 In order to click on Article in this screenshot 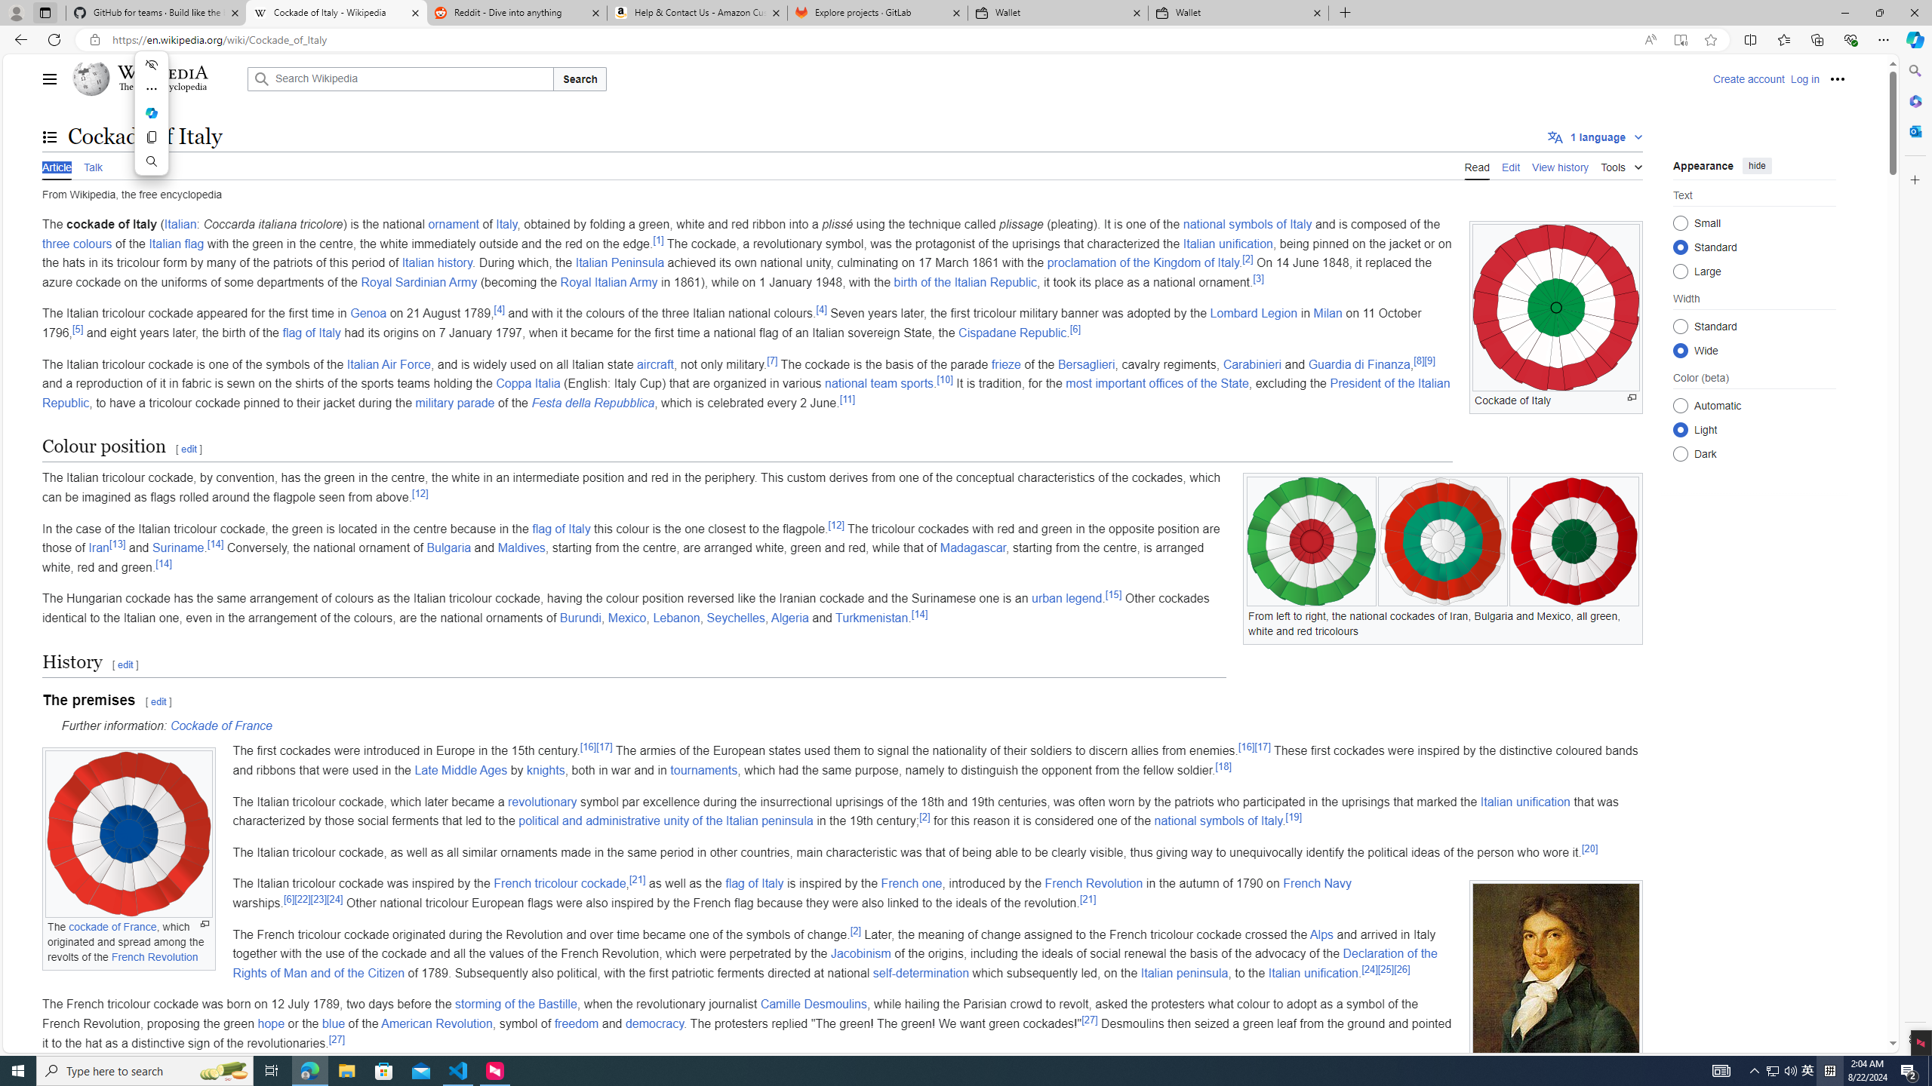, I will do `click(57, 166)`.